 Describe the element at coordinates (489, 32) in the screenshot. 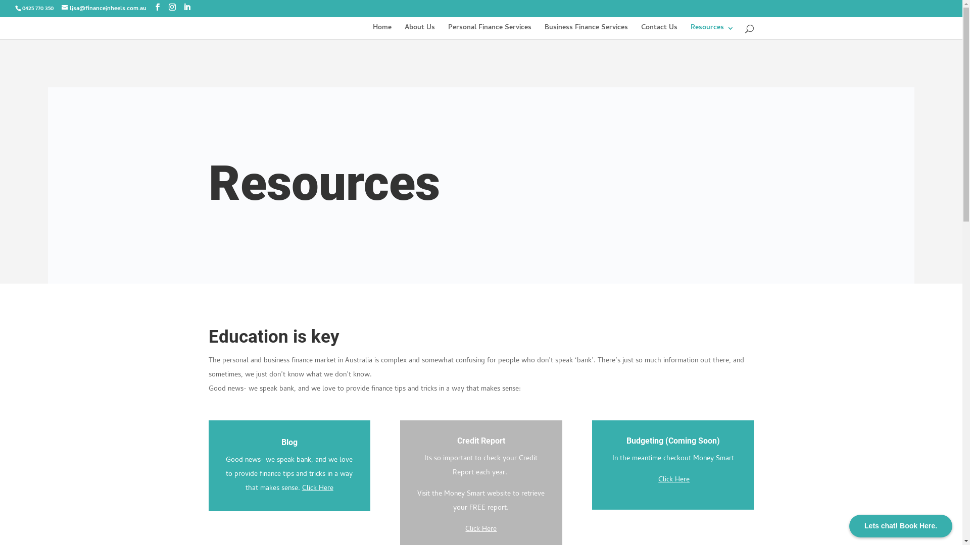

I see `Personal Finance Services` at that location.